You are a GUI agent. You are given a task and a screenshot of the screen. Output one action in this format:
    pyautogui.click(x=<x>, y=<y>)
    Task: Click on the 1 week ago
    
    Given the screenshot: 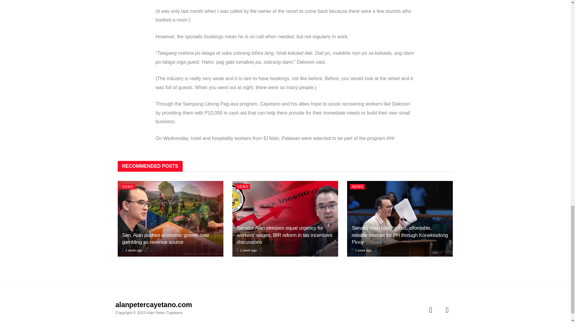 What is the action you would take?
    pyautogui.click(x=247, y=250)
    